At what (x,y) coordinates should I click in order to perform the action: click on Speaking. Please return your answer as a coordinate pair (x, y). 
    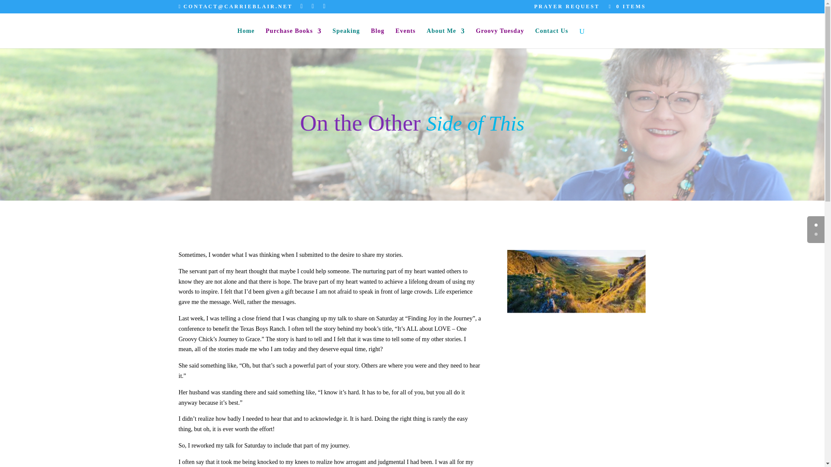
    Looking at the image, I should click on (346, 38).